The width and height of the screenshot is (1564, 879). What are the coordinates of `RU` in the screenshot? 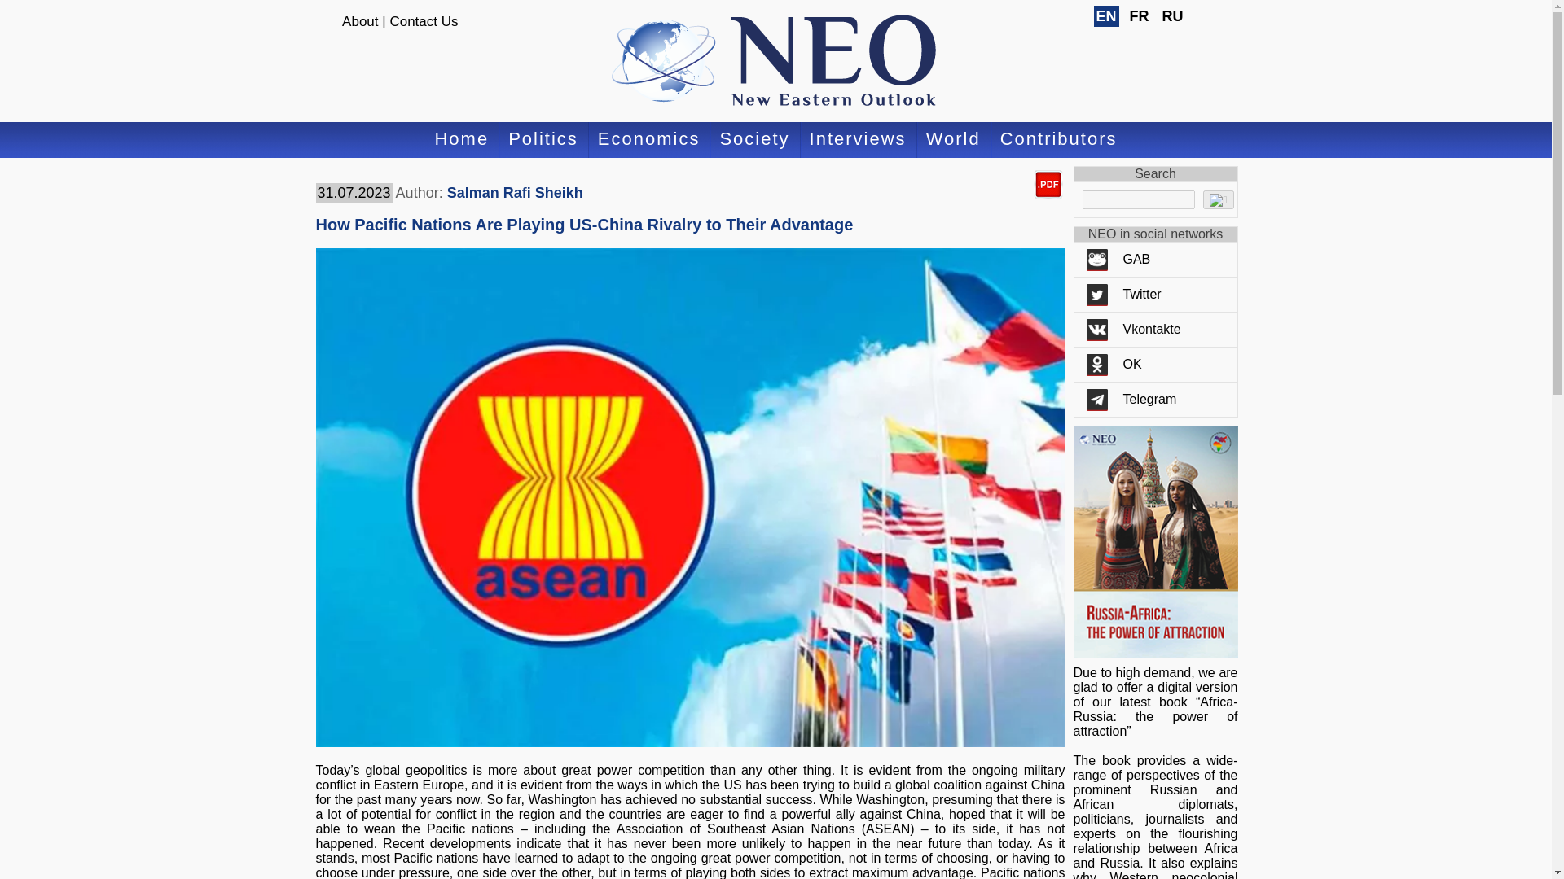 It's located at (1173, 16).